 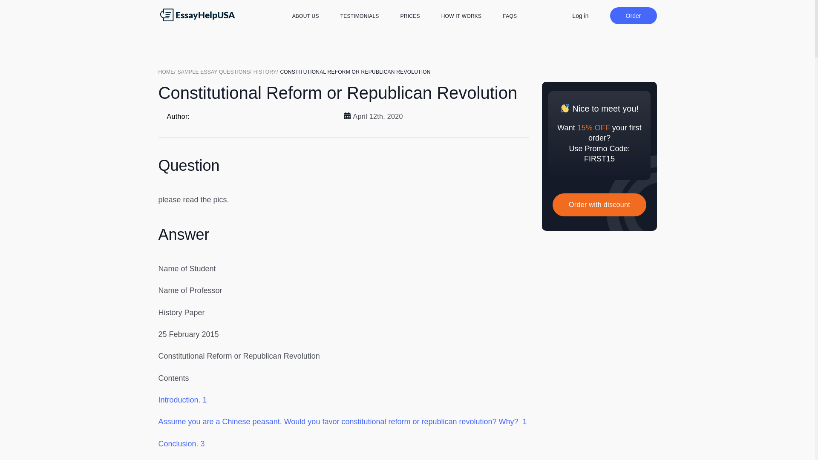 I want to click on Order, so click(x=633, y=16).